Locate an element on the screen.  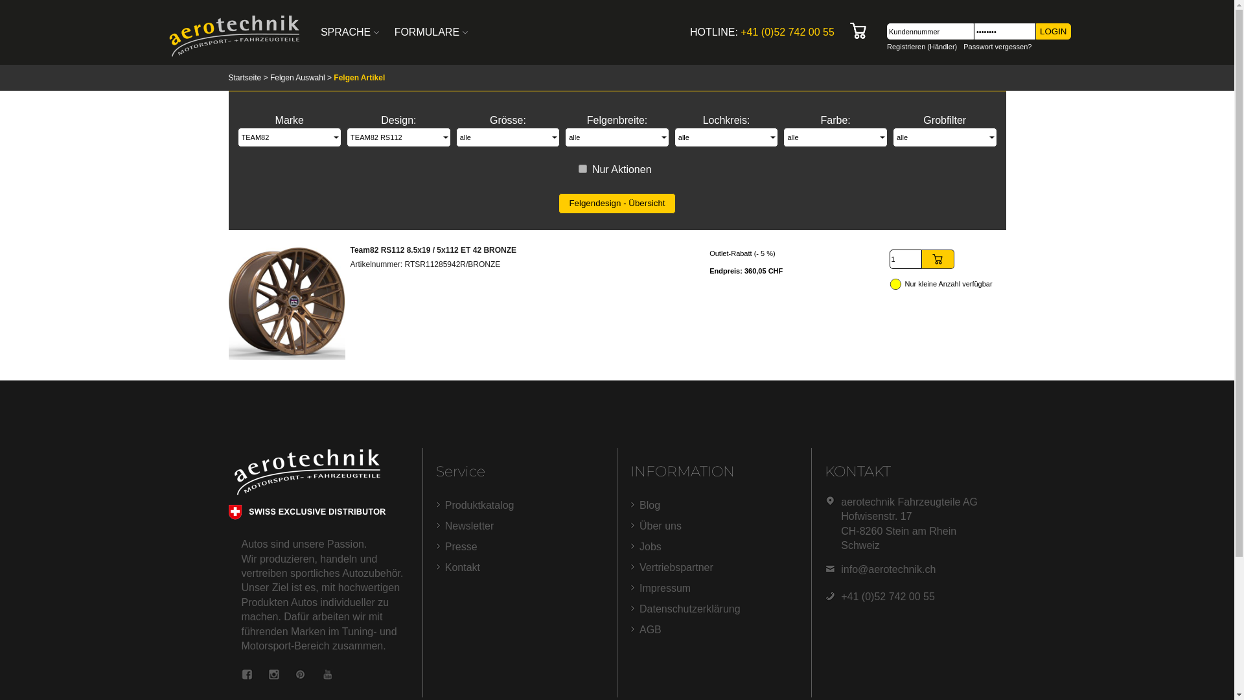
SPRACHE is located at coordinates (350, 32).